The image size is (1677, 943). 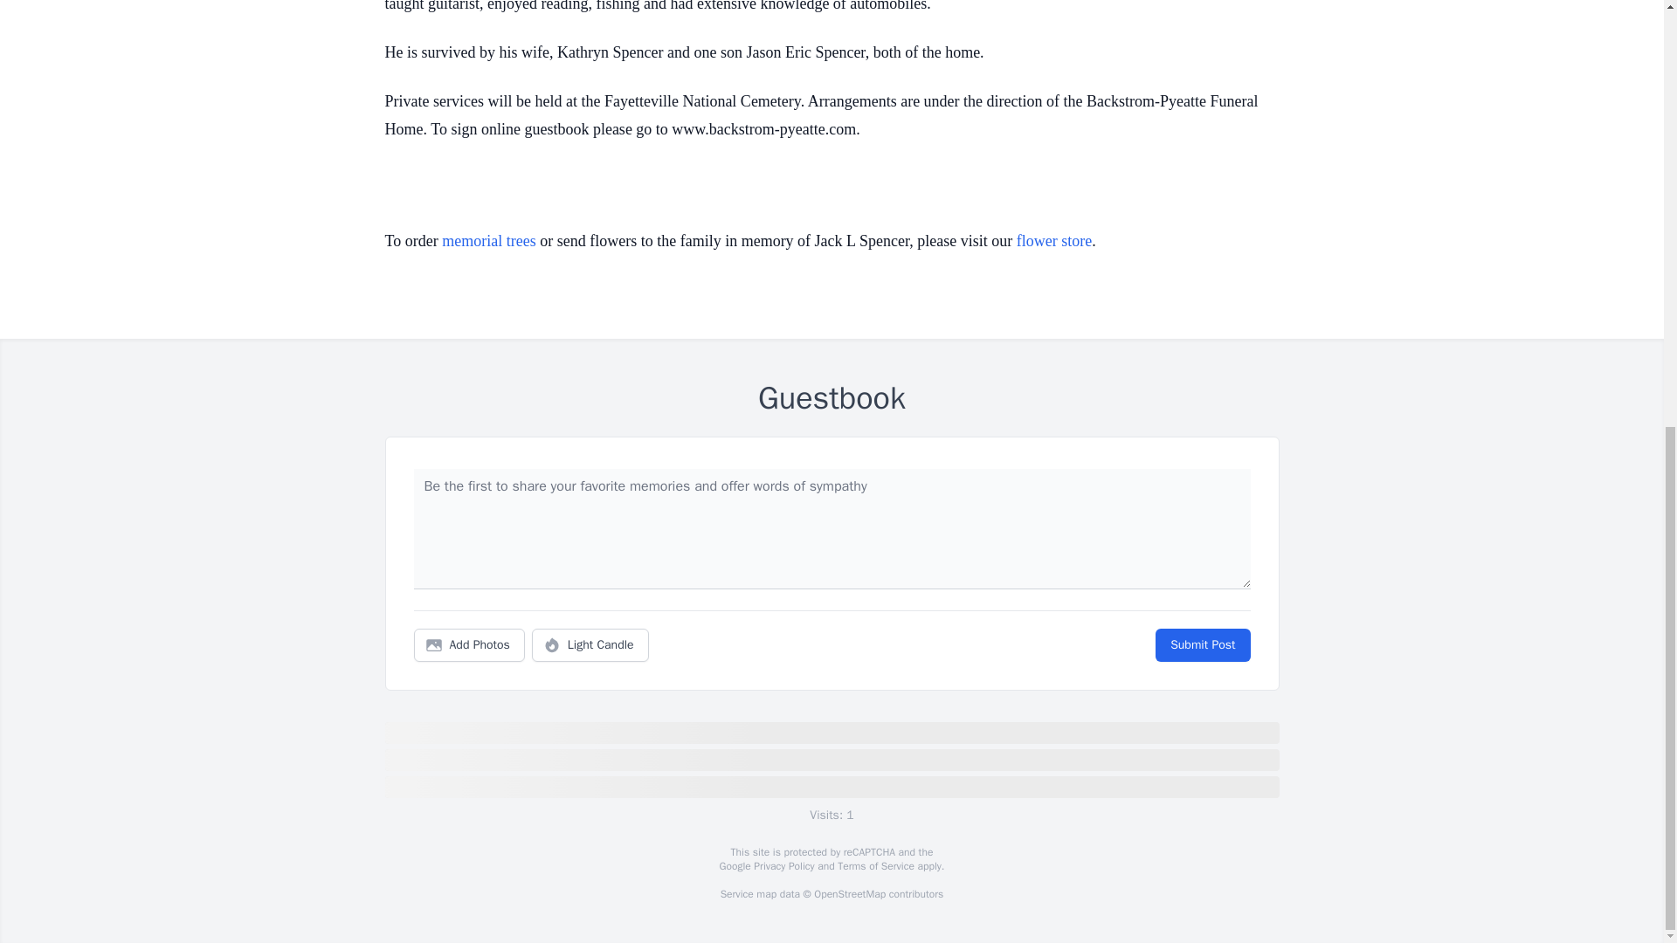 What do you see at coordinates (488, 241) in the screenshot?
I see `memorial trees` at bounding box center [488, 241].